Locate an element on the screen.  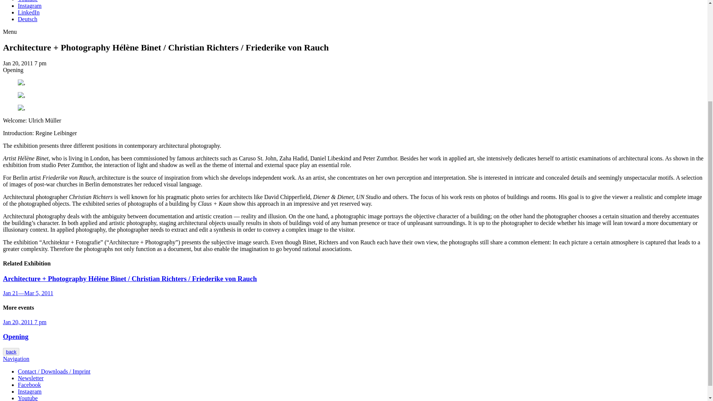
back is located at coordinates (11, 351).